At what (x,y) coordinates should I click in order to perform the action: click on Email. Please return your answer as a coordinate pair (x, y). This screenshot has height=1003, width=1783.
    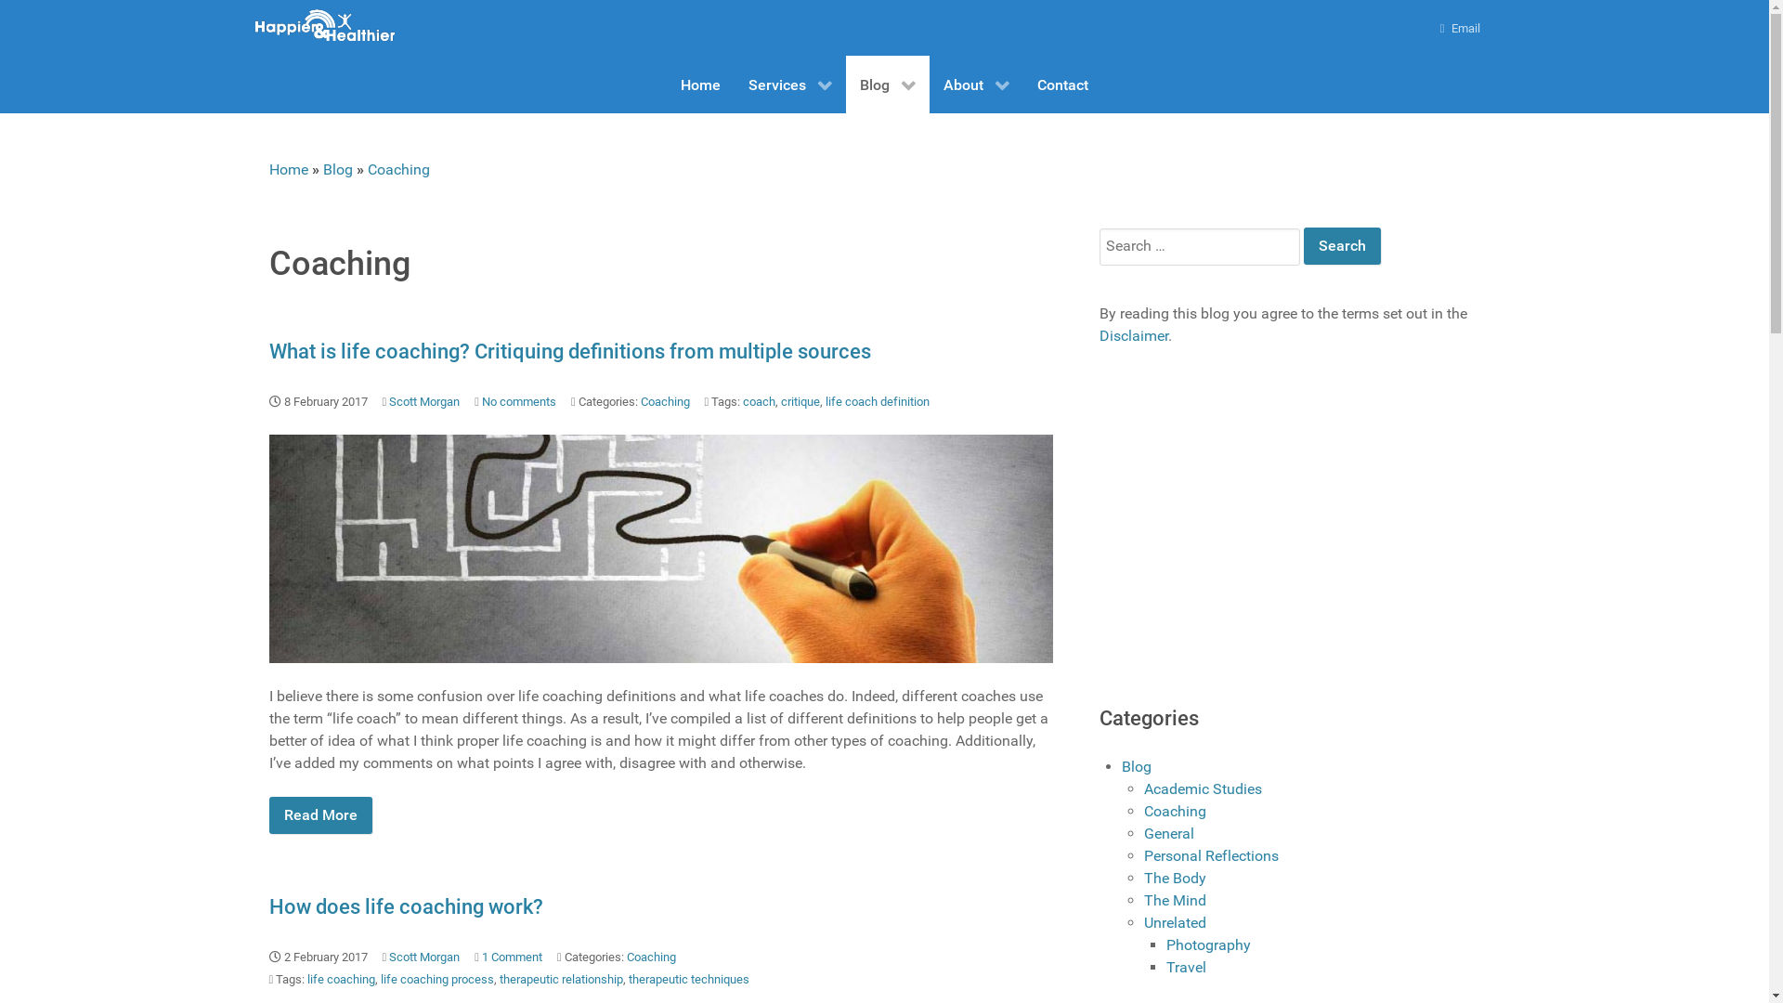
    Looking at the image, I should click on (1461, 28).